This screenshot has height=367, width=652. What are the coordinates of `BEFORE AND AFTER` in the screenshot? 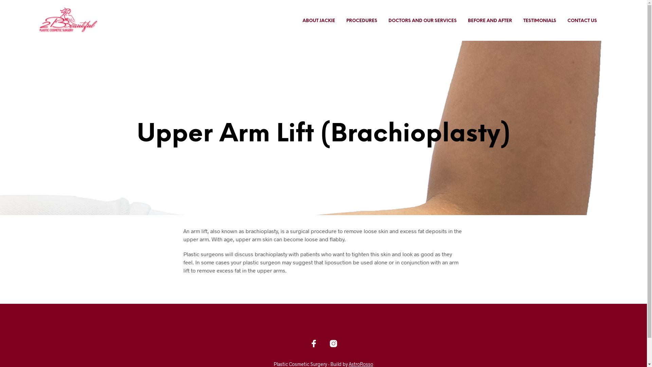 It's located at (490, 21).